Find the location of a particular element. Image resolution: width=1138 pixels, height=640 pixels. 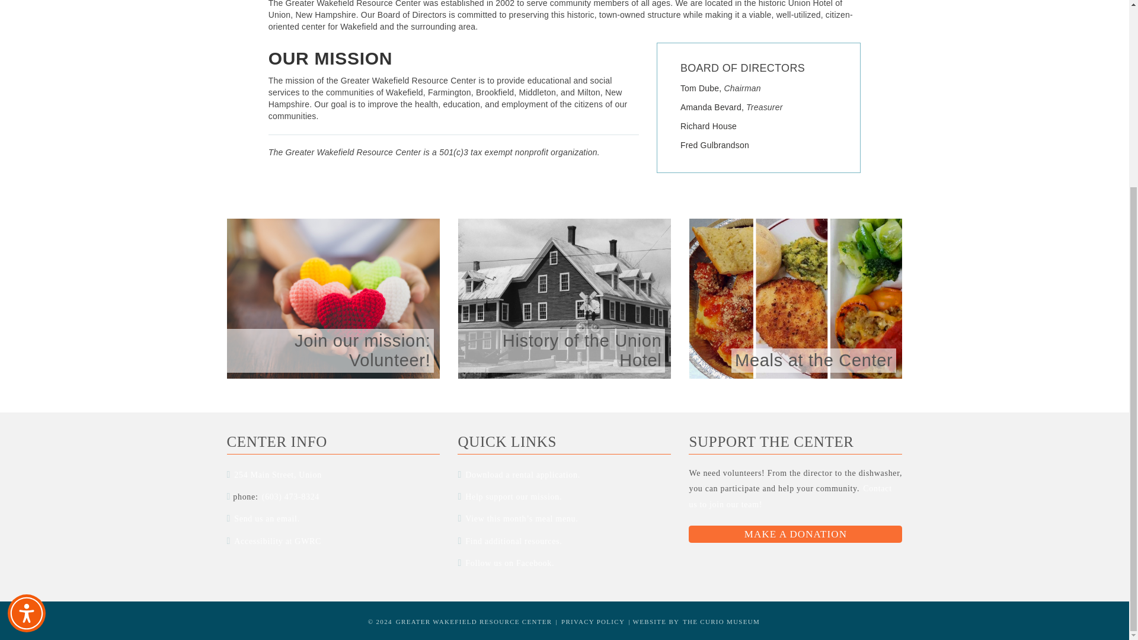

Find additional resources. is located at coordinates (513, 540).